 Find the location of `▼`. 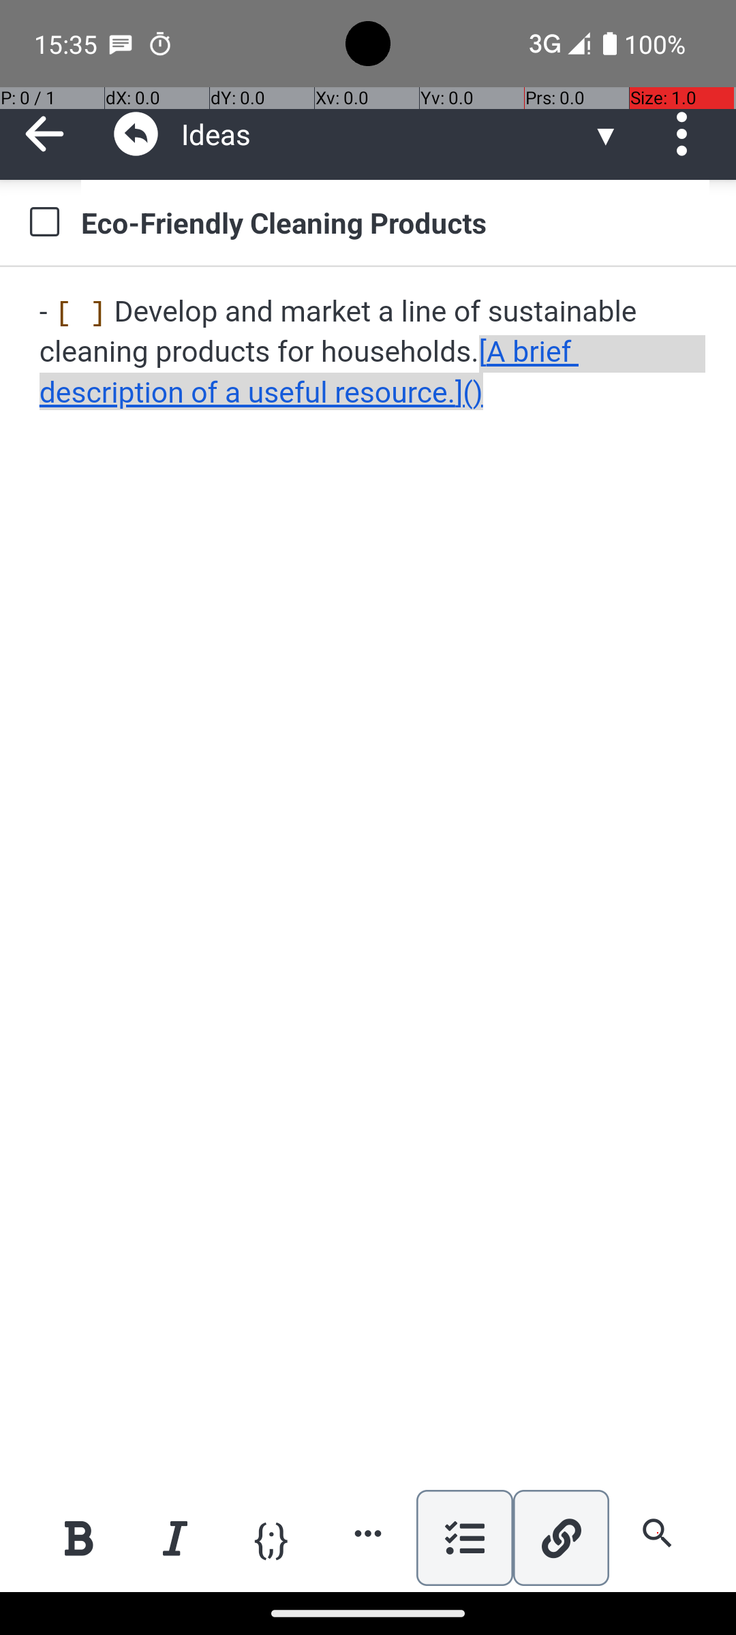

▼ is located at coordinates (606, 134).